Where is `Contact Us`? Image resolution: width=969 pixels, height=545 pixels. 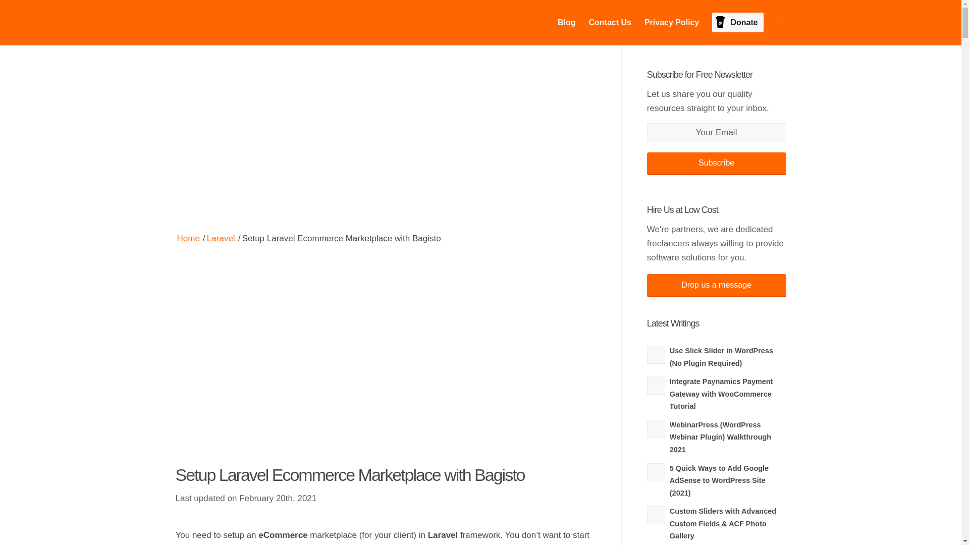
Contact Us is located at coordinates (610, 22).